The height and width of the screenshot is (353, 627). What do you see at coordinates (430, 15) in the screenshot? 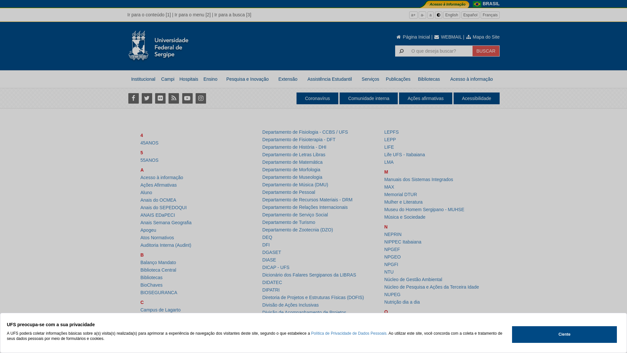
I see `a` at bounding box center [430, 15].